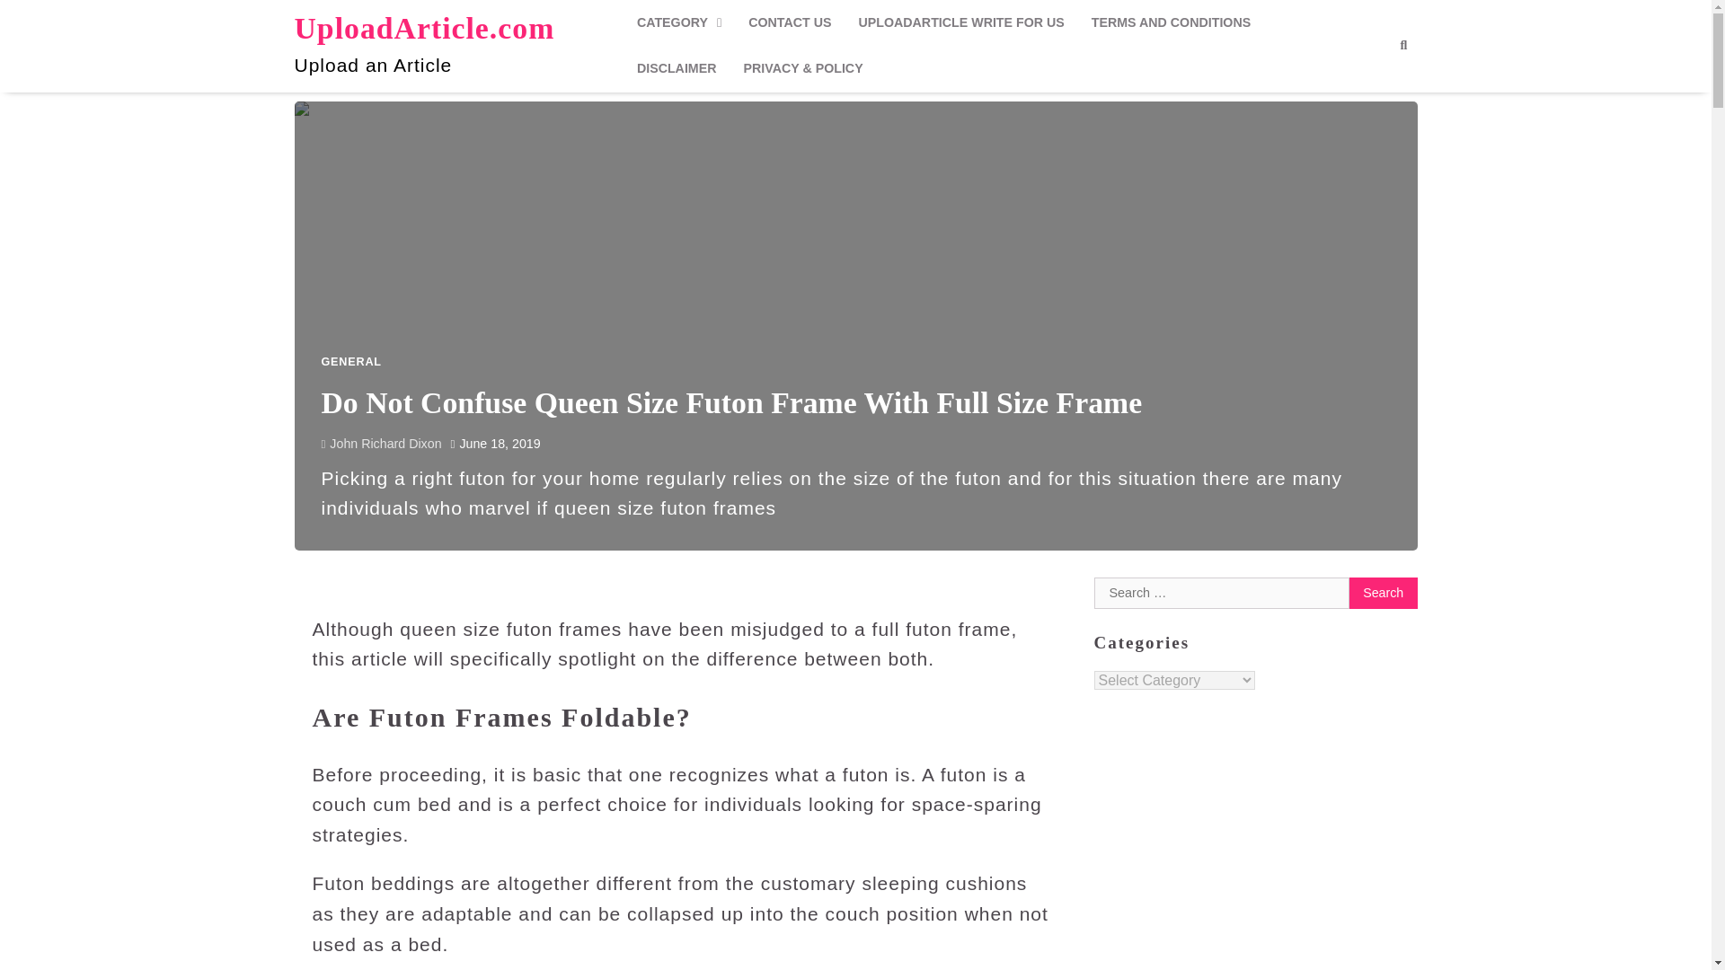  What do you see at coordinates (425, 27) in the screenshot?
I see `UploadArticle.com` at bounding box center [425, 27].